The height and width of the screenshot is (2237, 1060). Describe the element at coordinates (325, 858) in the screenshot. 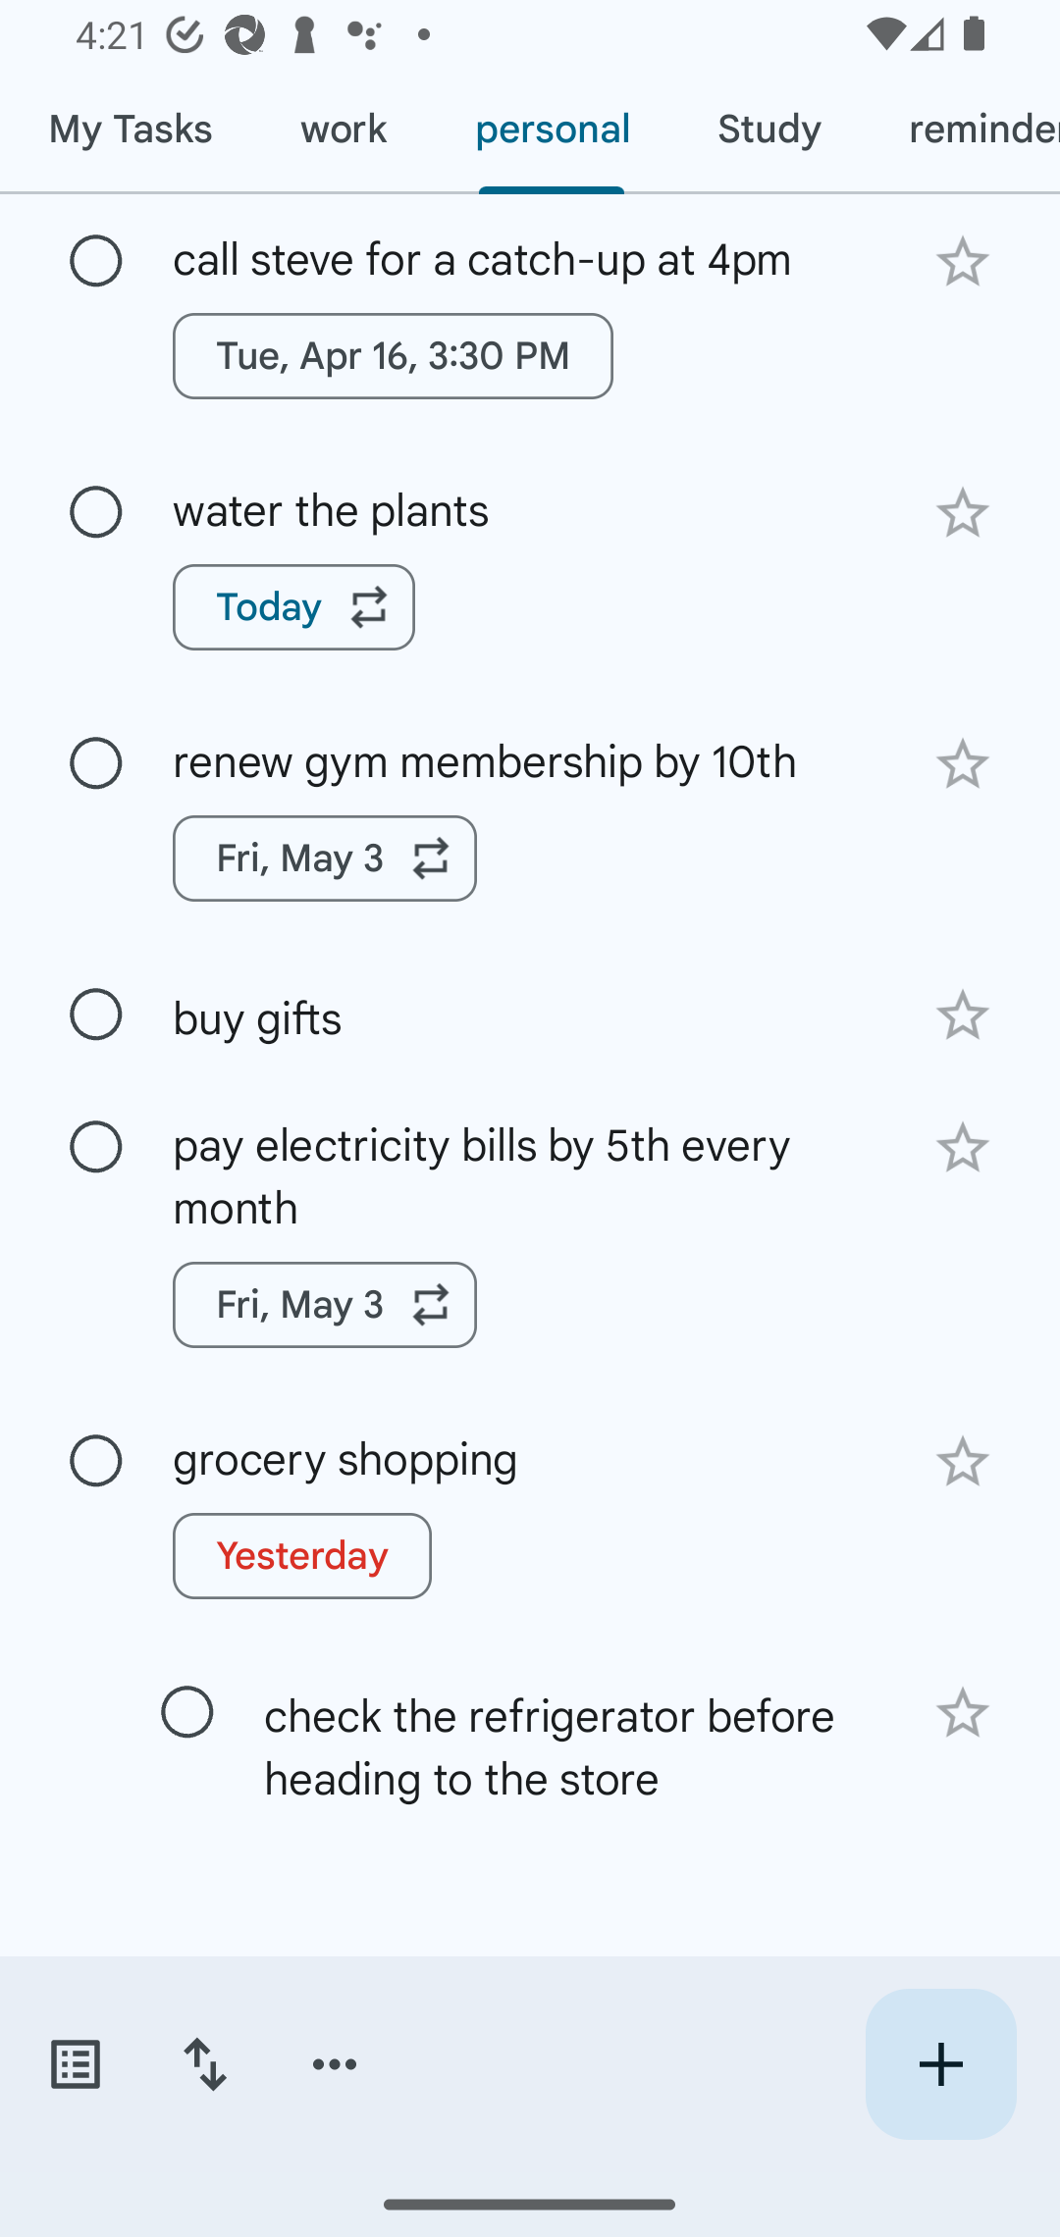

I see `Fri, May 3` at that location.